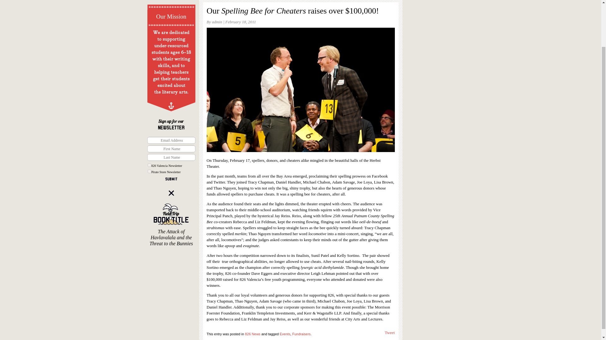  I want to click on 1, so click(149, 165).